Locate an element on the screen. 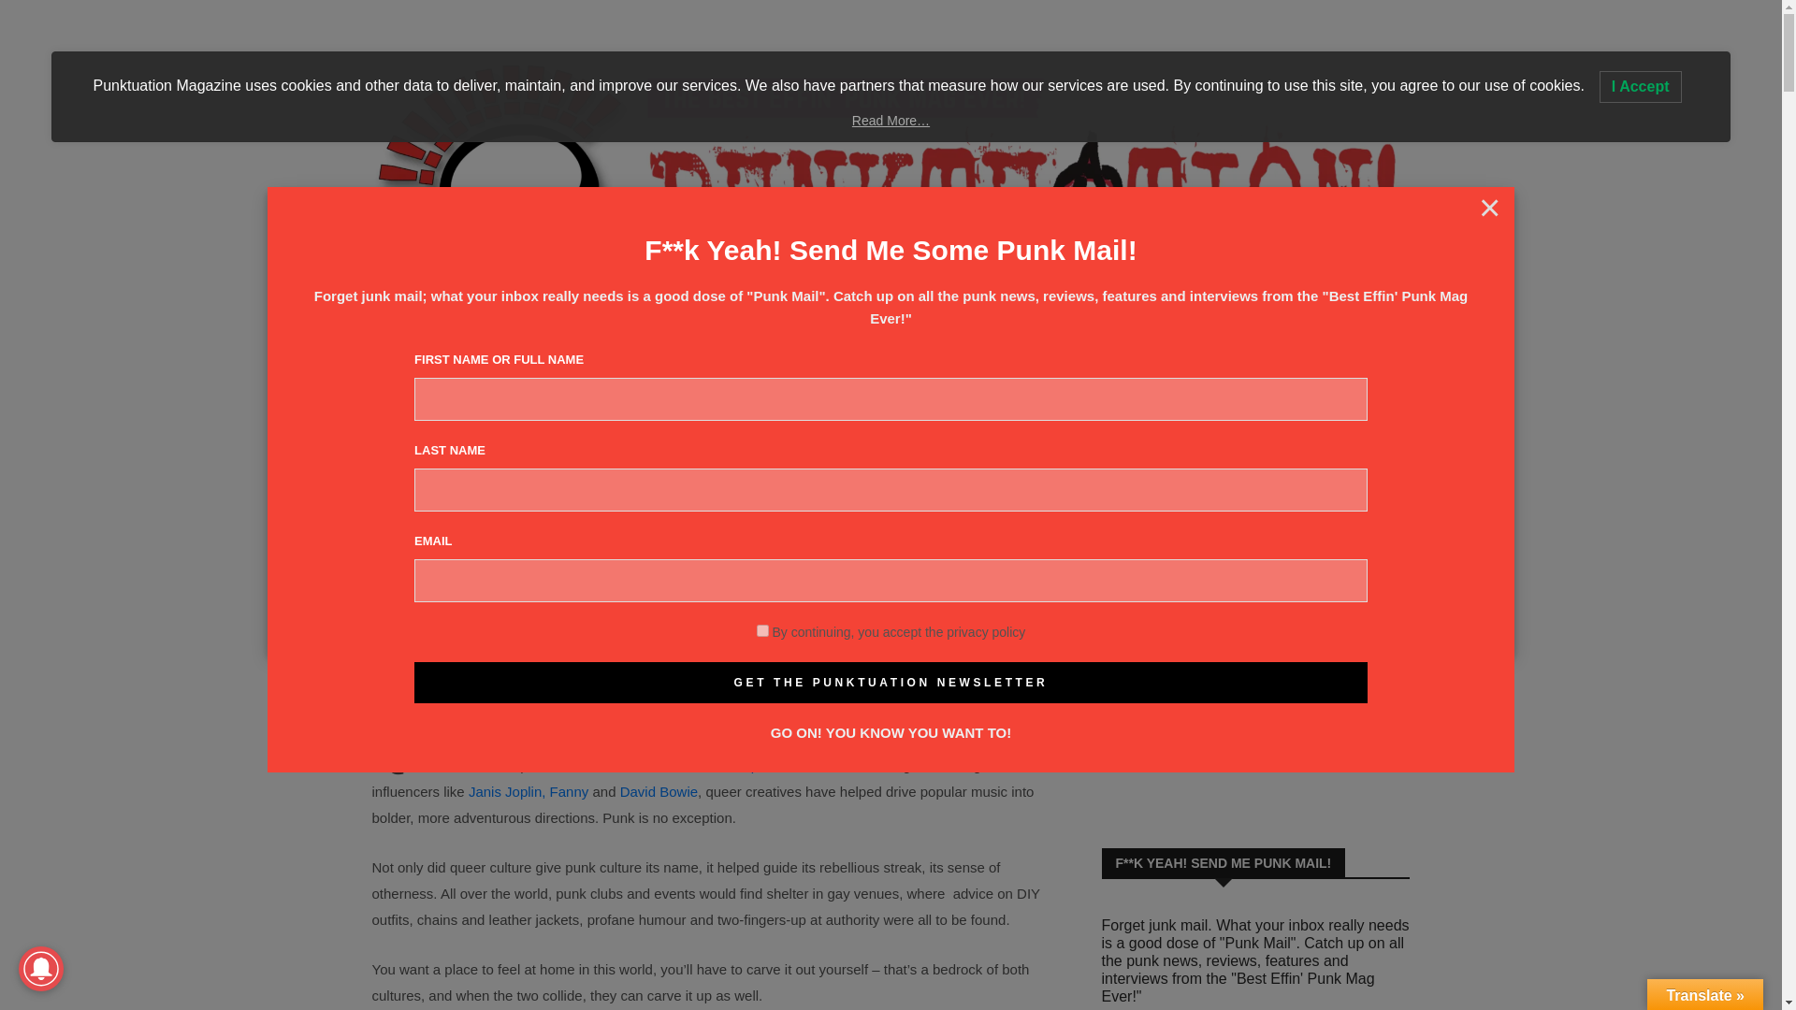 The width and height of the screenshot is (1796, 1010). Welton B Marsland is located at coordinates (438, 688).